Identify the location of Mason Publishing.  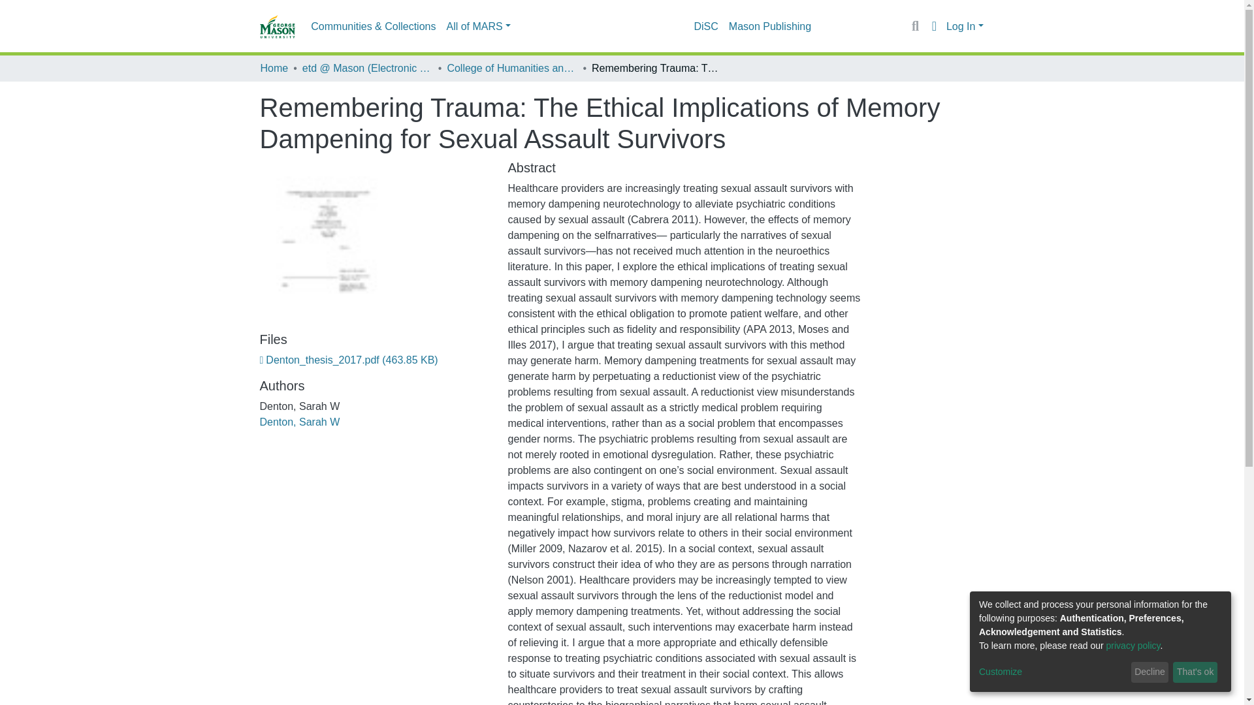
(769, 26).